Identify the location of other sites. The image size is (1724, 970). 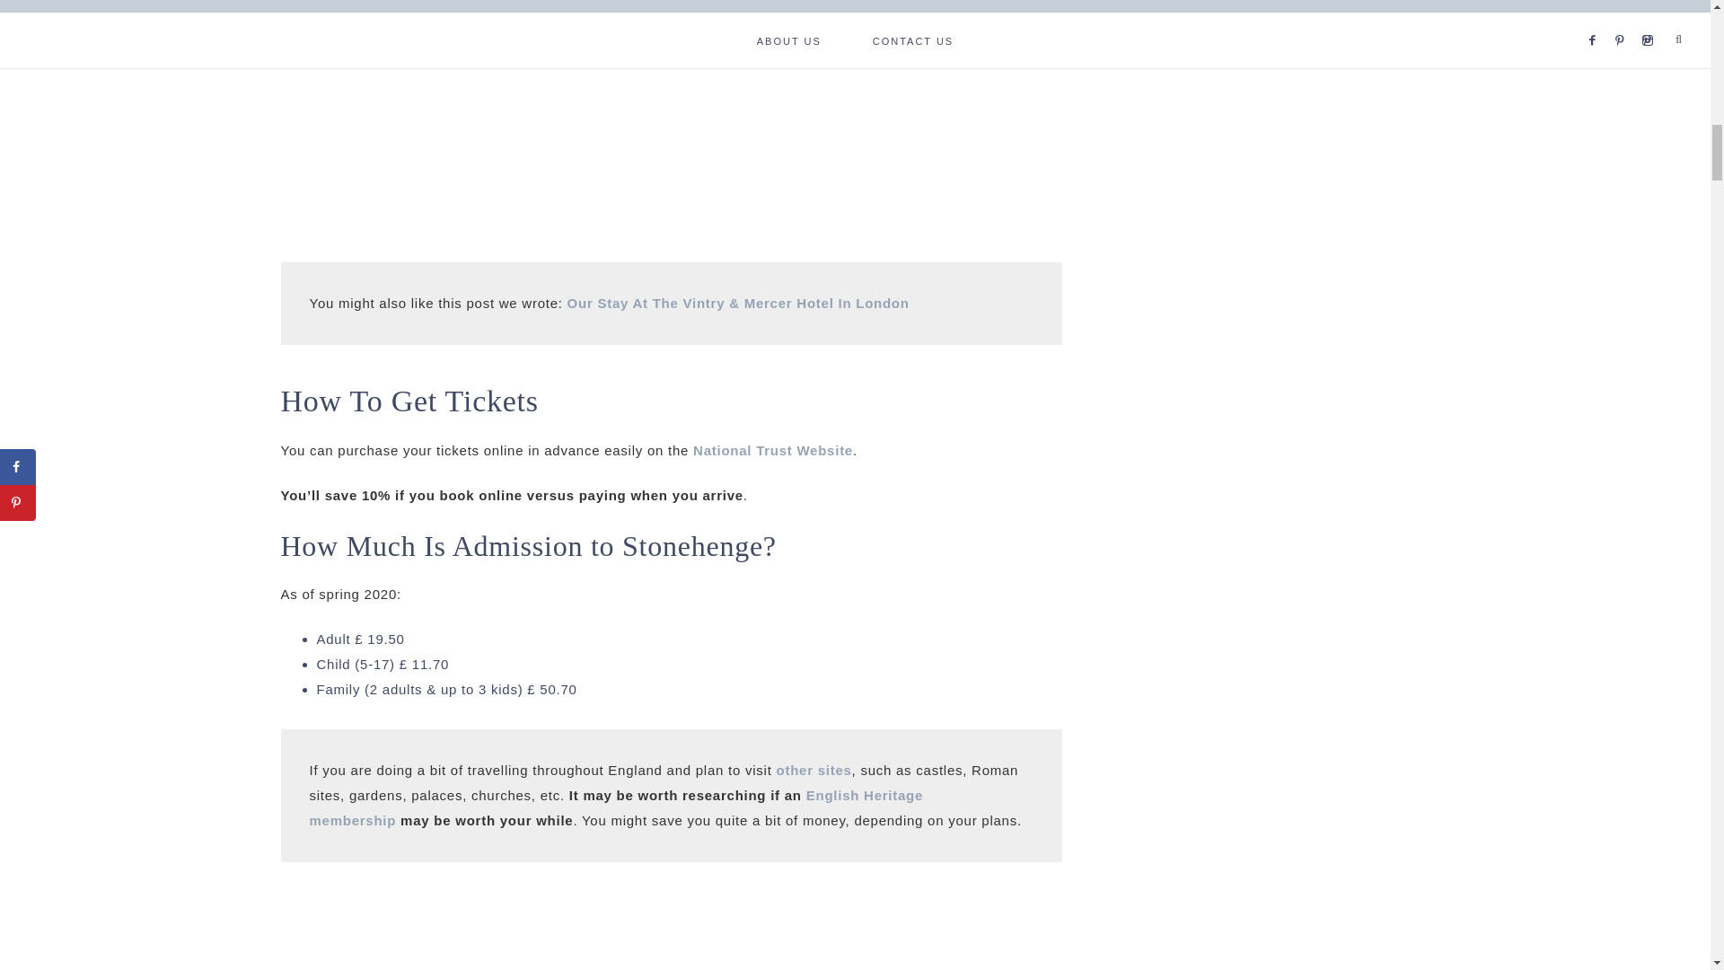
(814, 770).